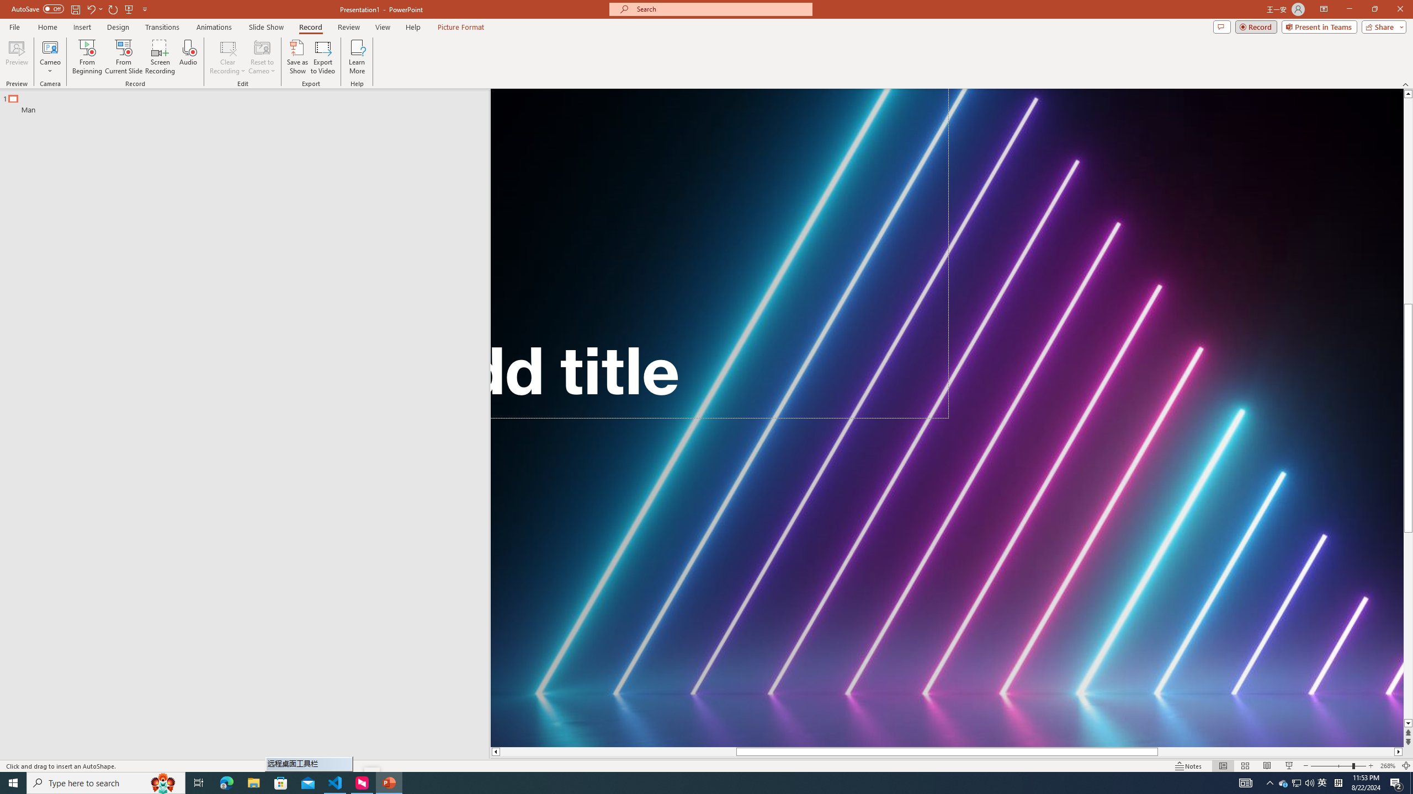 This screenshot has width=1413, height=794. I want to click on Zoom Out, so click(1331, 766).